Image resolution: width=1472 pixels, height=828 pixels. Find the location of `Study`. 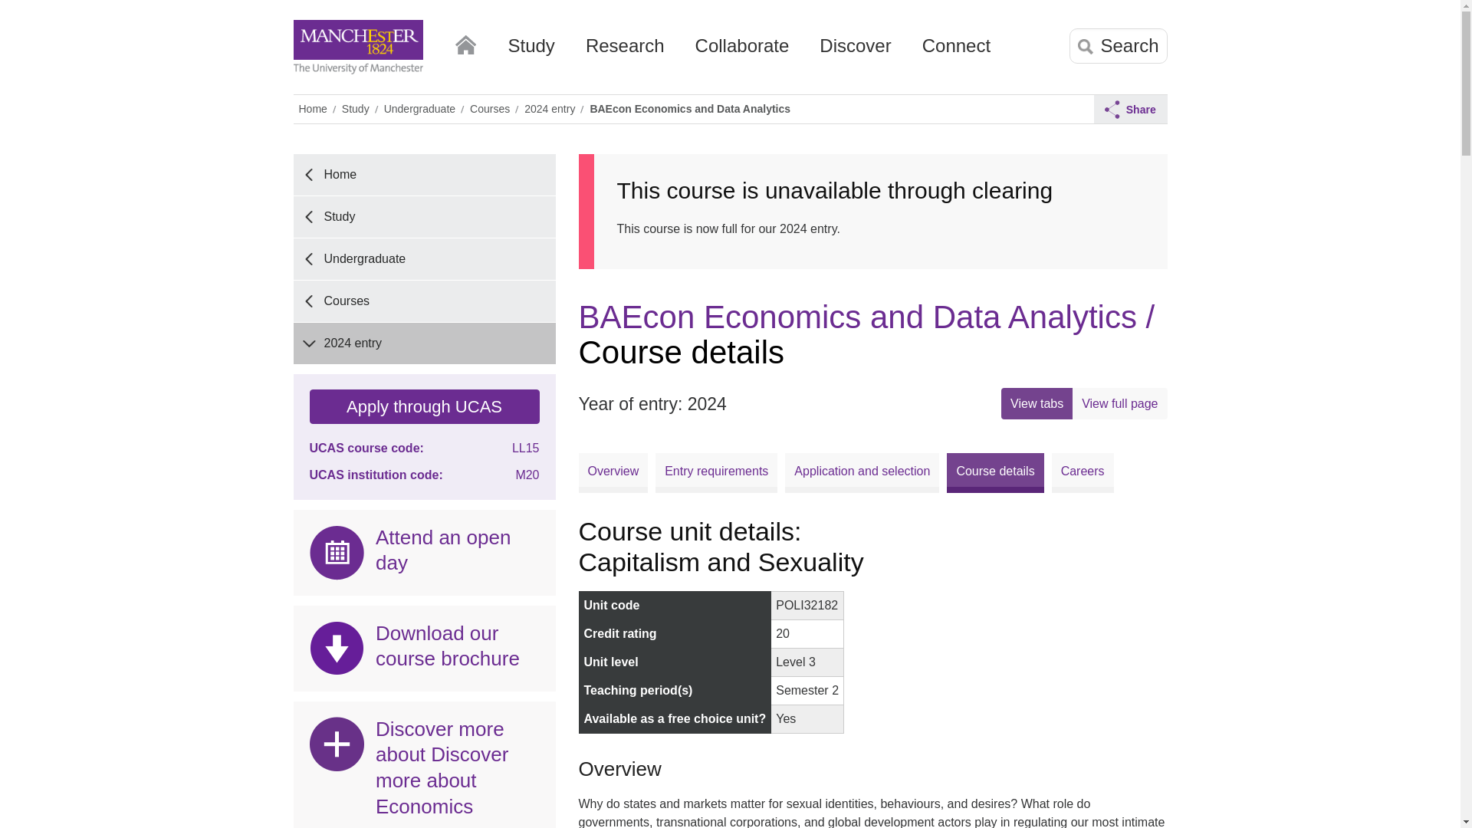

Study is located at coordinates (531, 51).